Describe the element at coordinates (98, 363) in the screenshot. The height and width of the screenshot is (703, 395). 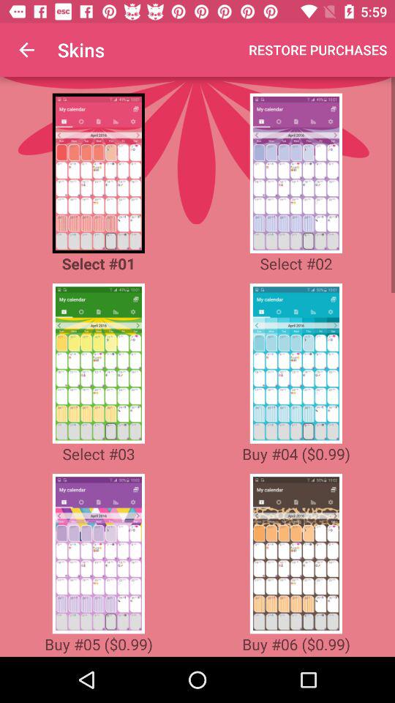
I see `select the skin selections page` at that location.